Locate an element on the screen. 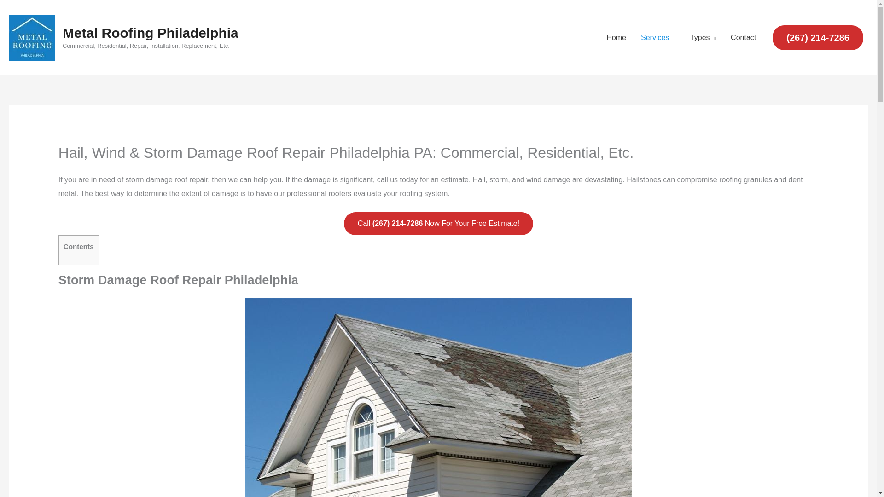 Image resolution: width=884 pixels, height=497 pixels. Contact is located at coordinates (743, 38).